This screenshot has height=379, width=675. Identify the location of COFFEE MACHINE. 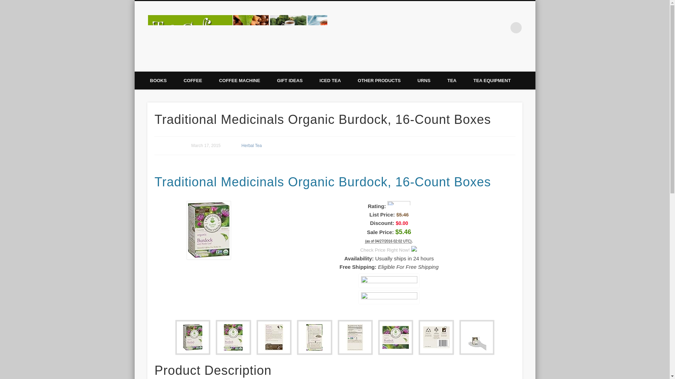
(240, 80).